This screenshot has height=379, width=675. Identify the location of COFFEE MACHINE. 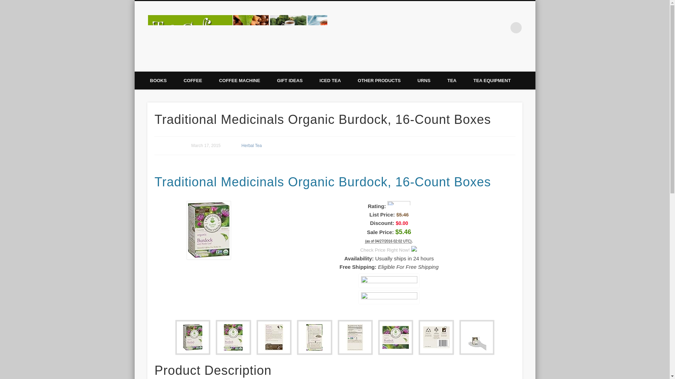
(240, 80).